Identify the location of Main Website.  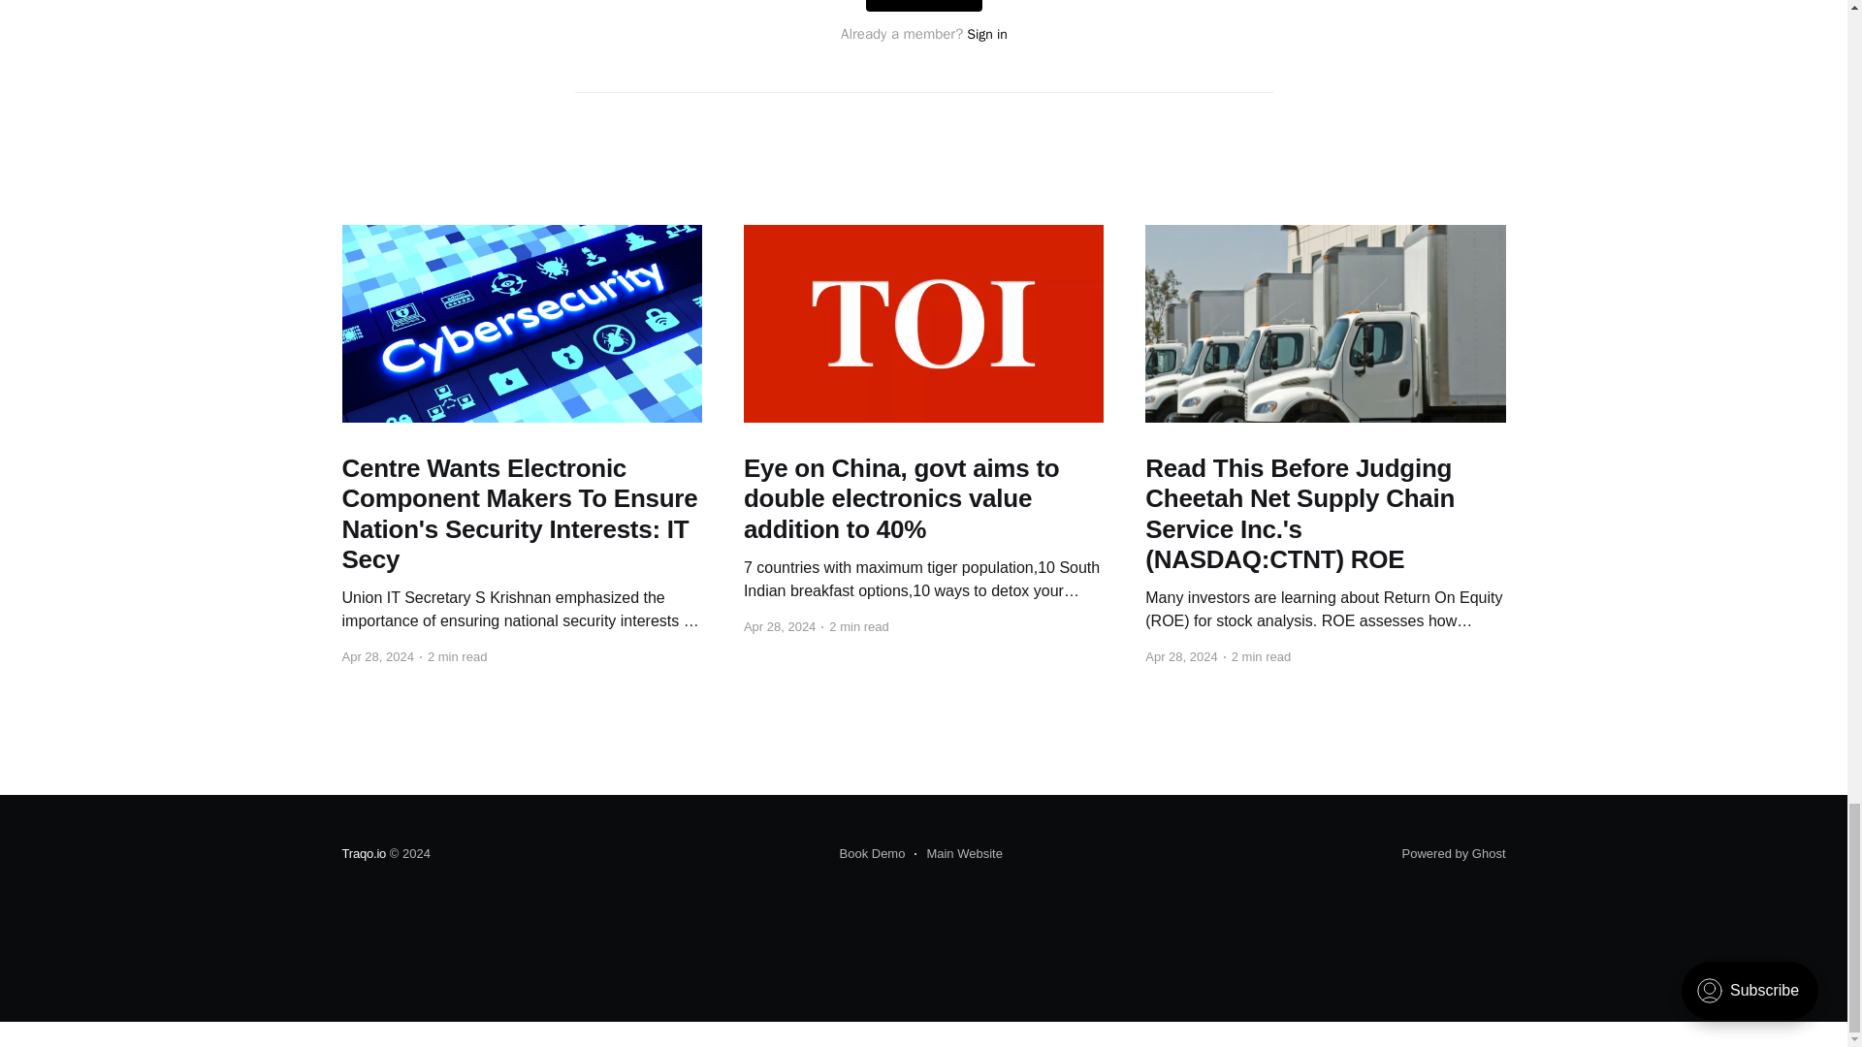
(958, 854).